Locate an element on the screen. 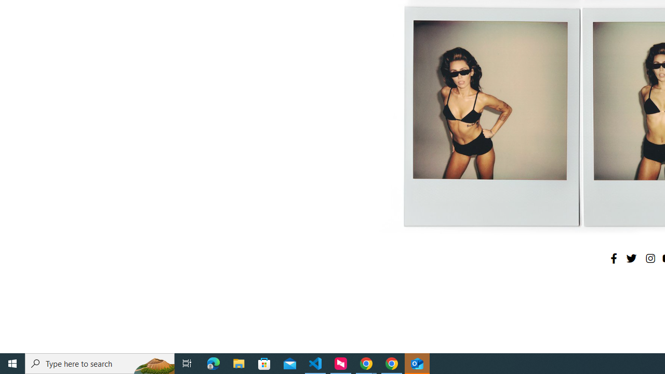 Image resolution: width=665 pixels, height=374 pixels. Instagram is located at coordinates (650, 258).